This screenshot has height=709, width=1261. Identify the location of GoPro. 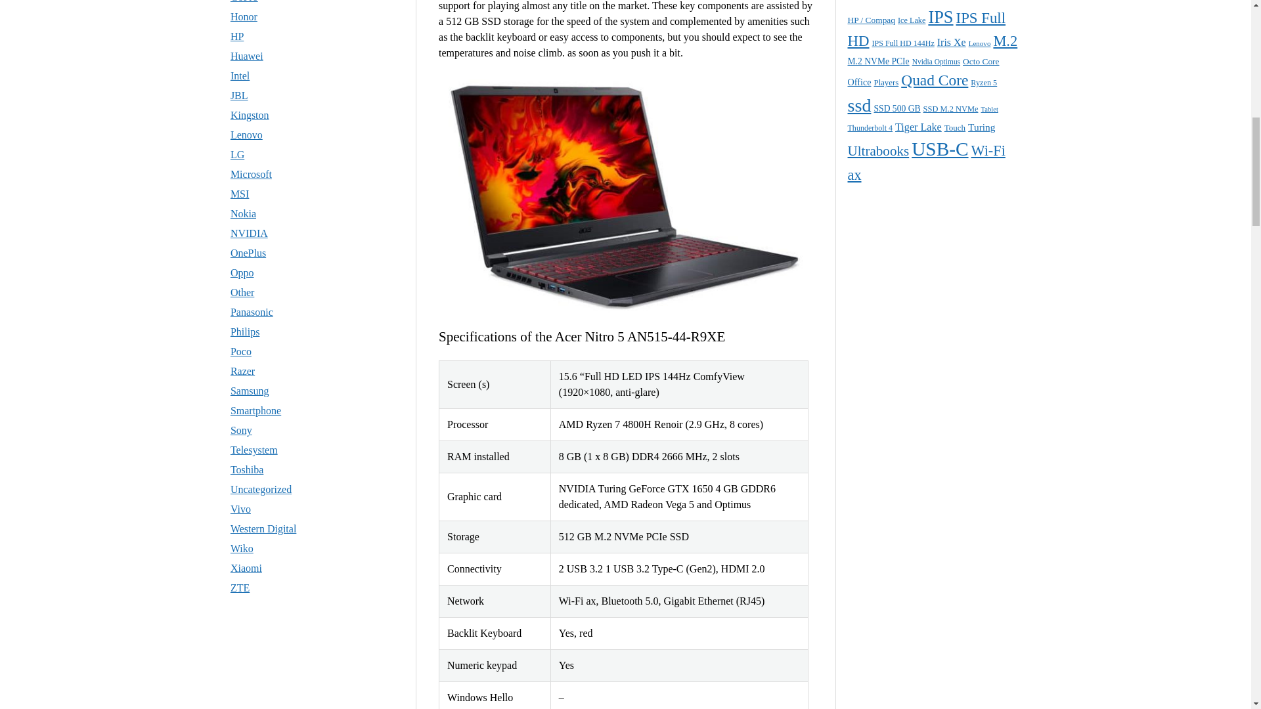
(244, 1).